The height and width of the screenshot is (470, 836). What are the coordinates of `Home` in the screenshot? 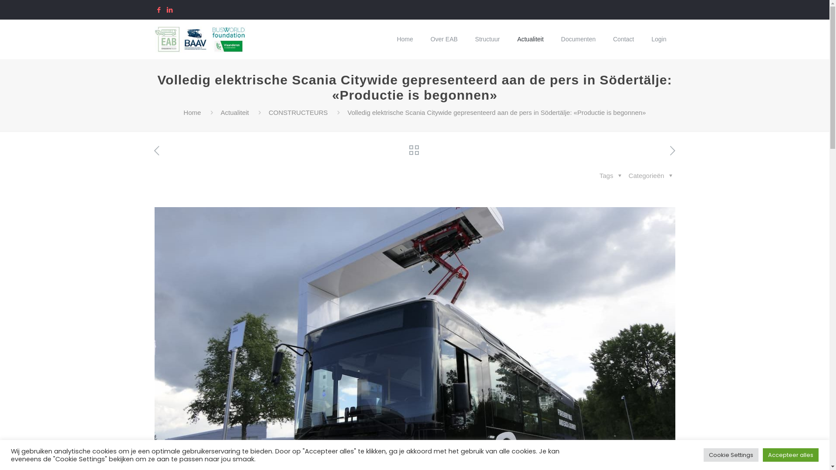 It's located at (192, 112).